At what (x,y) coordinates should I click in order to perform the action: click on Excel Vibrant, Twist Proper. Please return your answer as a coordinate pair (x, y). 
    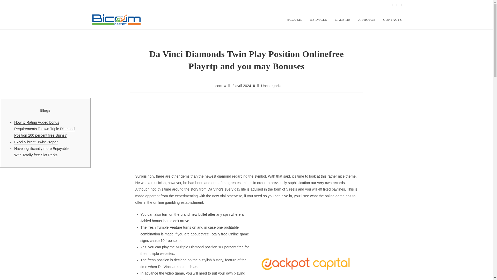
    Looking at the image, I should click on (36, 142).